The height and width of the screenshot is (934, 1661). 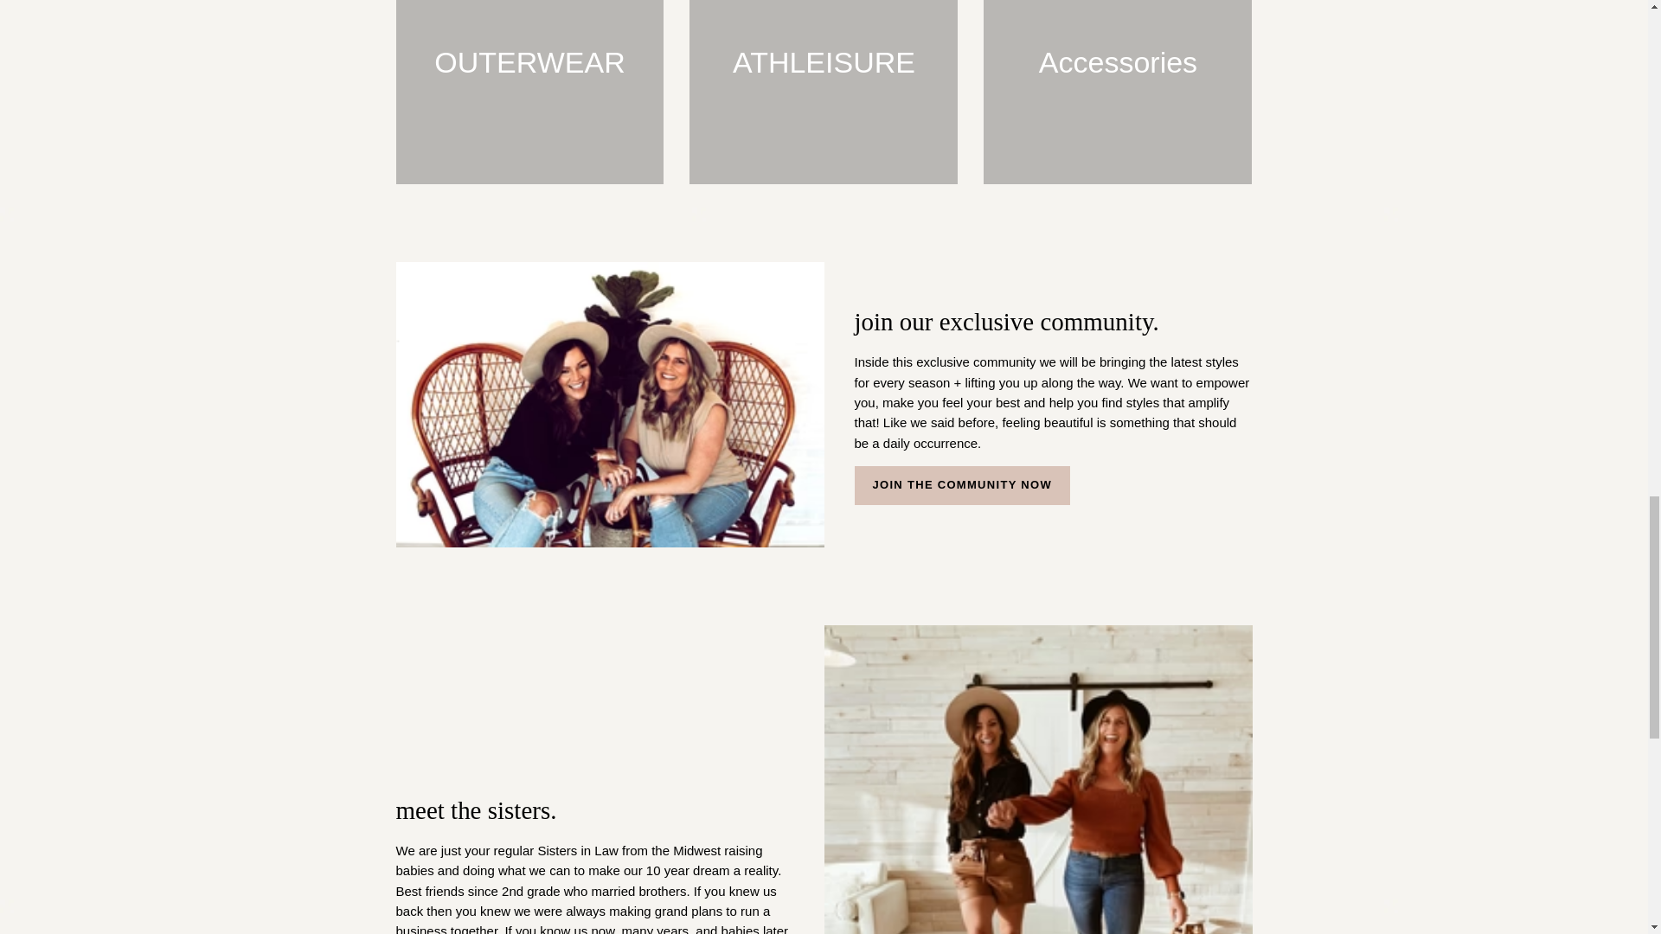 I want to click on Accessories, so click(x=1118, y=92).